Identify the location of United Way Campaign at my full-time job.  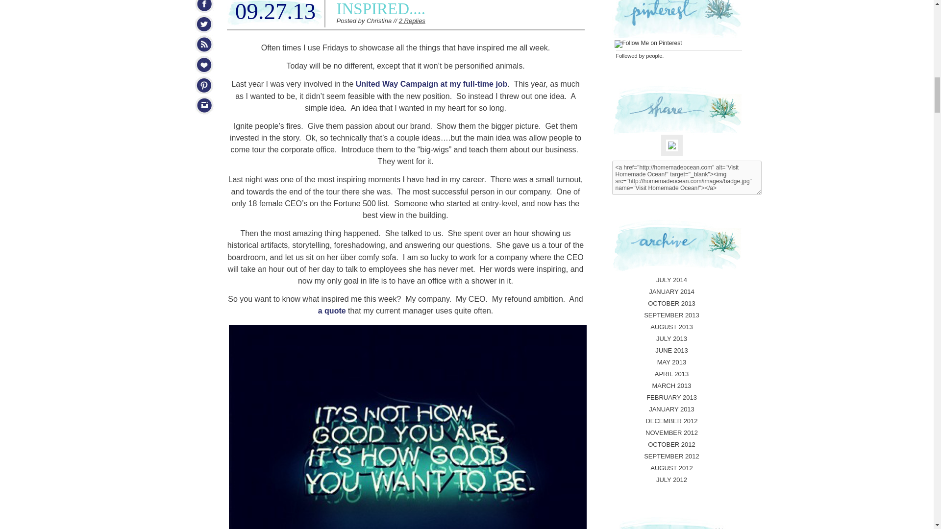
(431, 84).